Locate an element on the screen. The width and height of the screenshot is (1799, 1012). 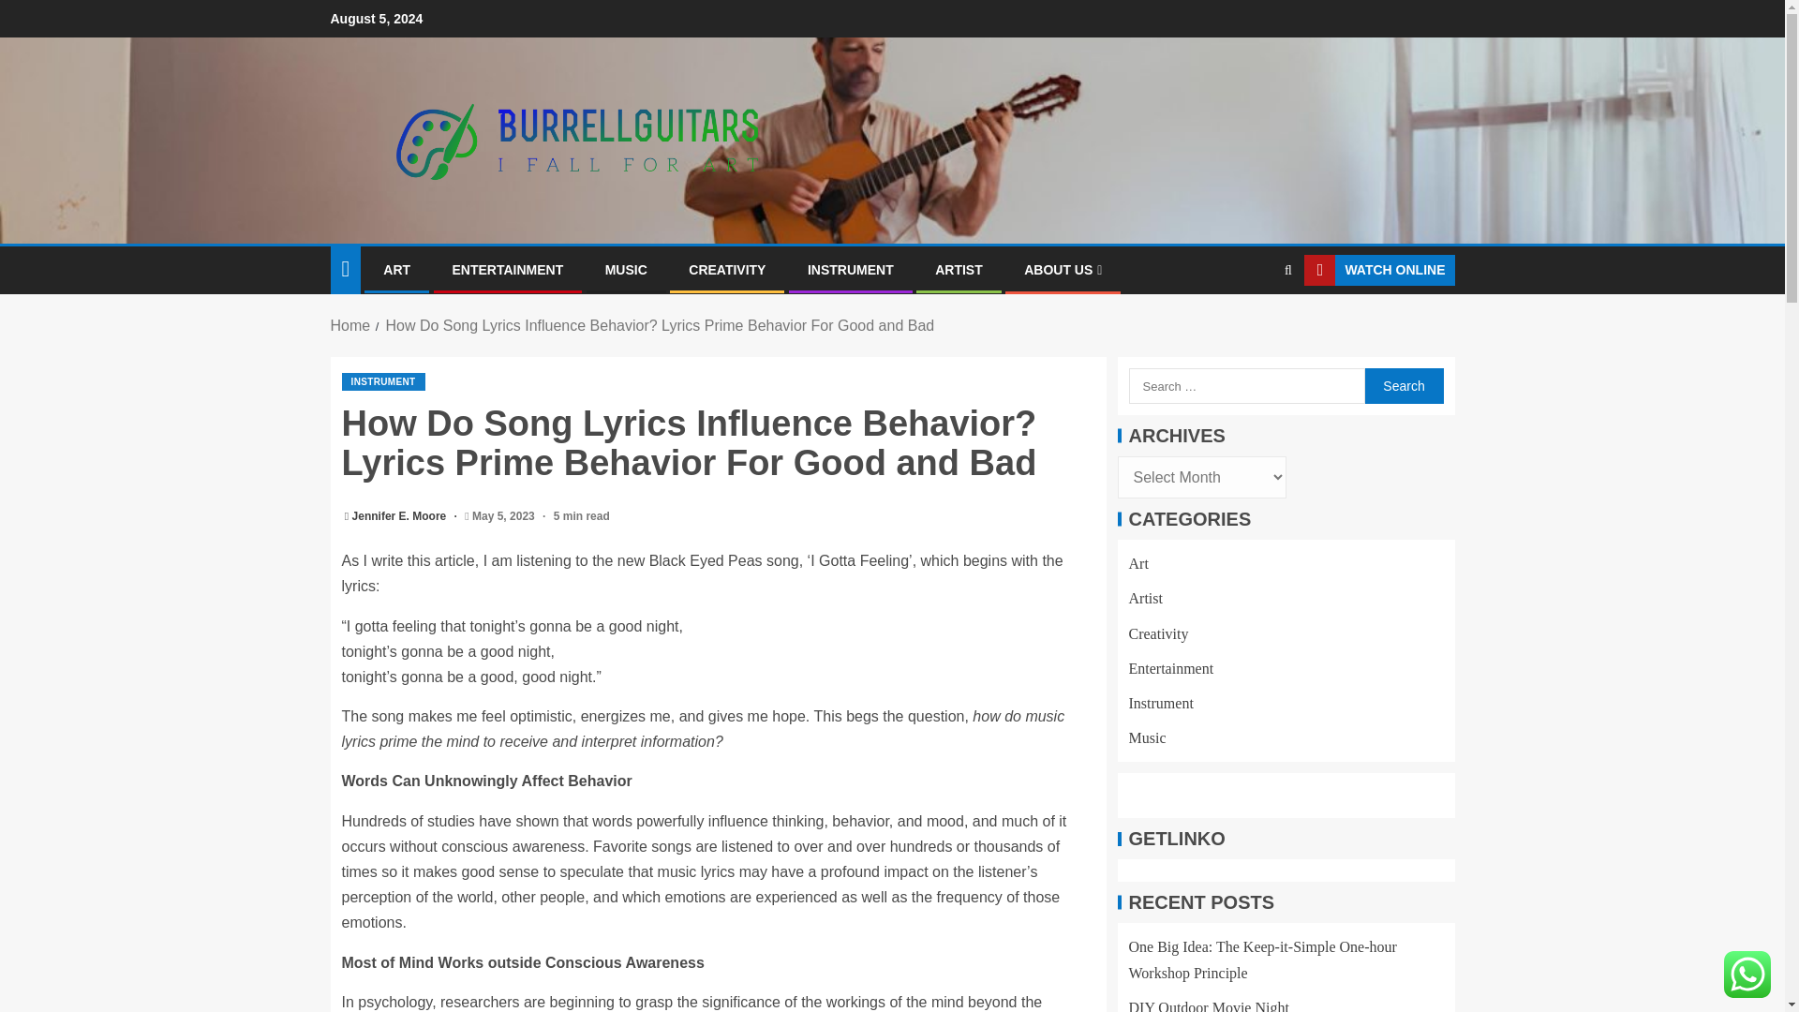
INSTRUMENT is located at coordinates (382, 381).